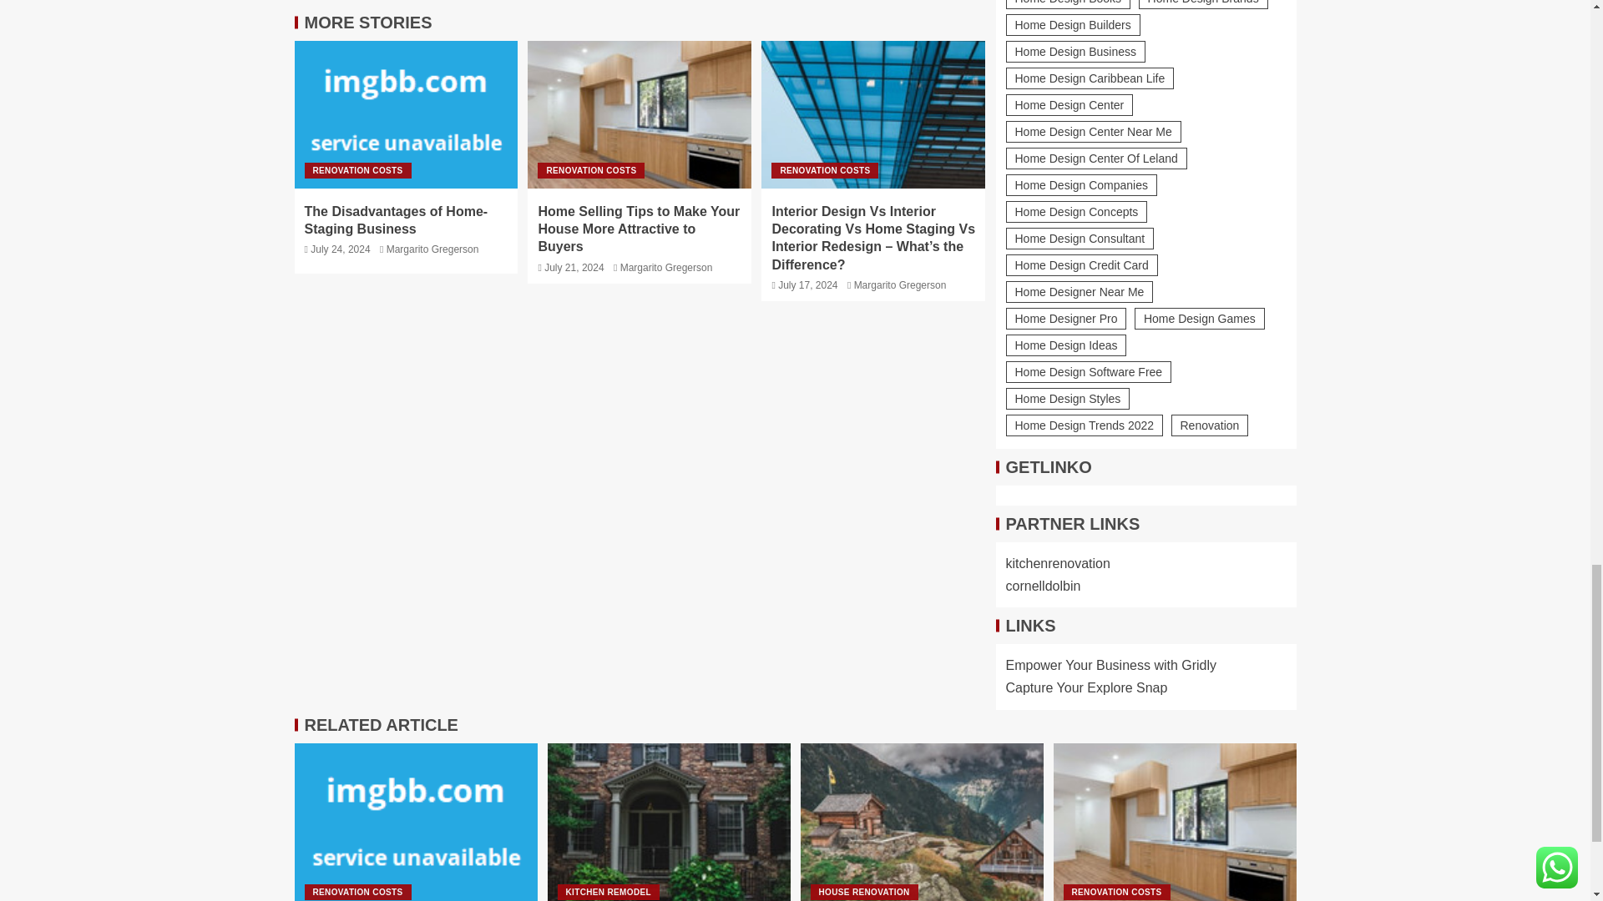 The height and width of the screenshot is (901, 1603). I want to click on Two Way Radios Used and the Construction Trade, so click(922, 823).